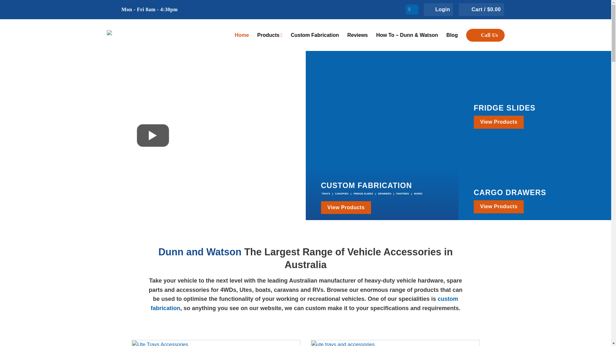 This screenshot has height=346, width=616. I want to click on Call Us, so click(485, 35).